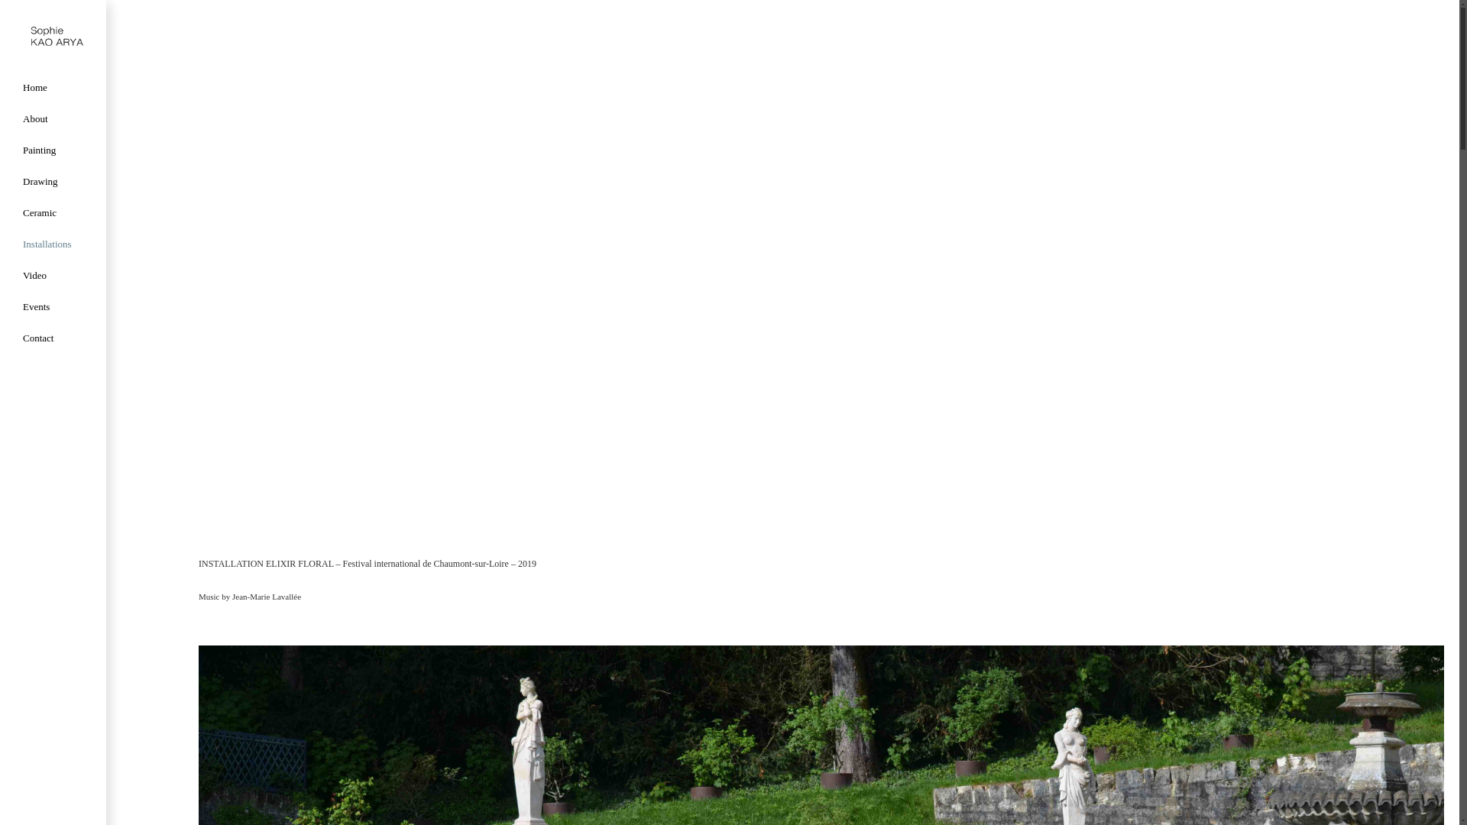 The height and width of the screenshot is (825, 1467). I want to click on Drawing, so click(53, 182).